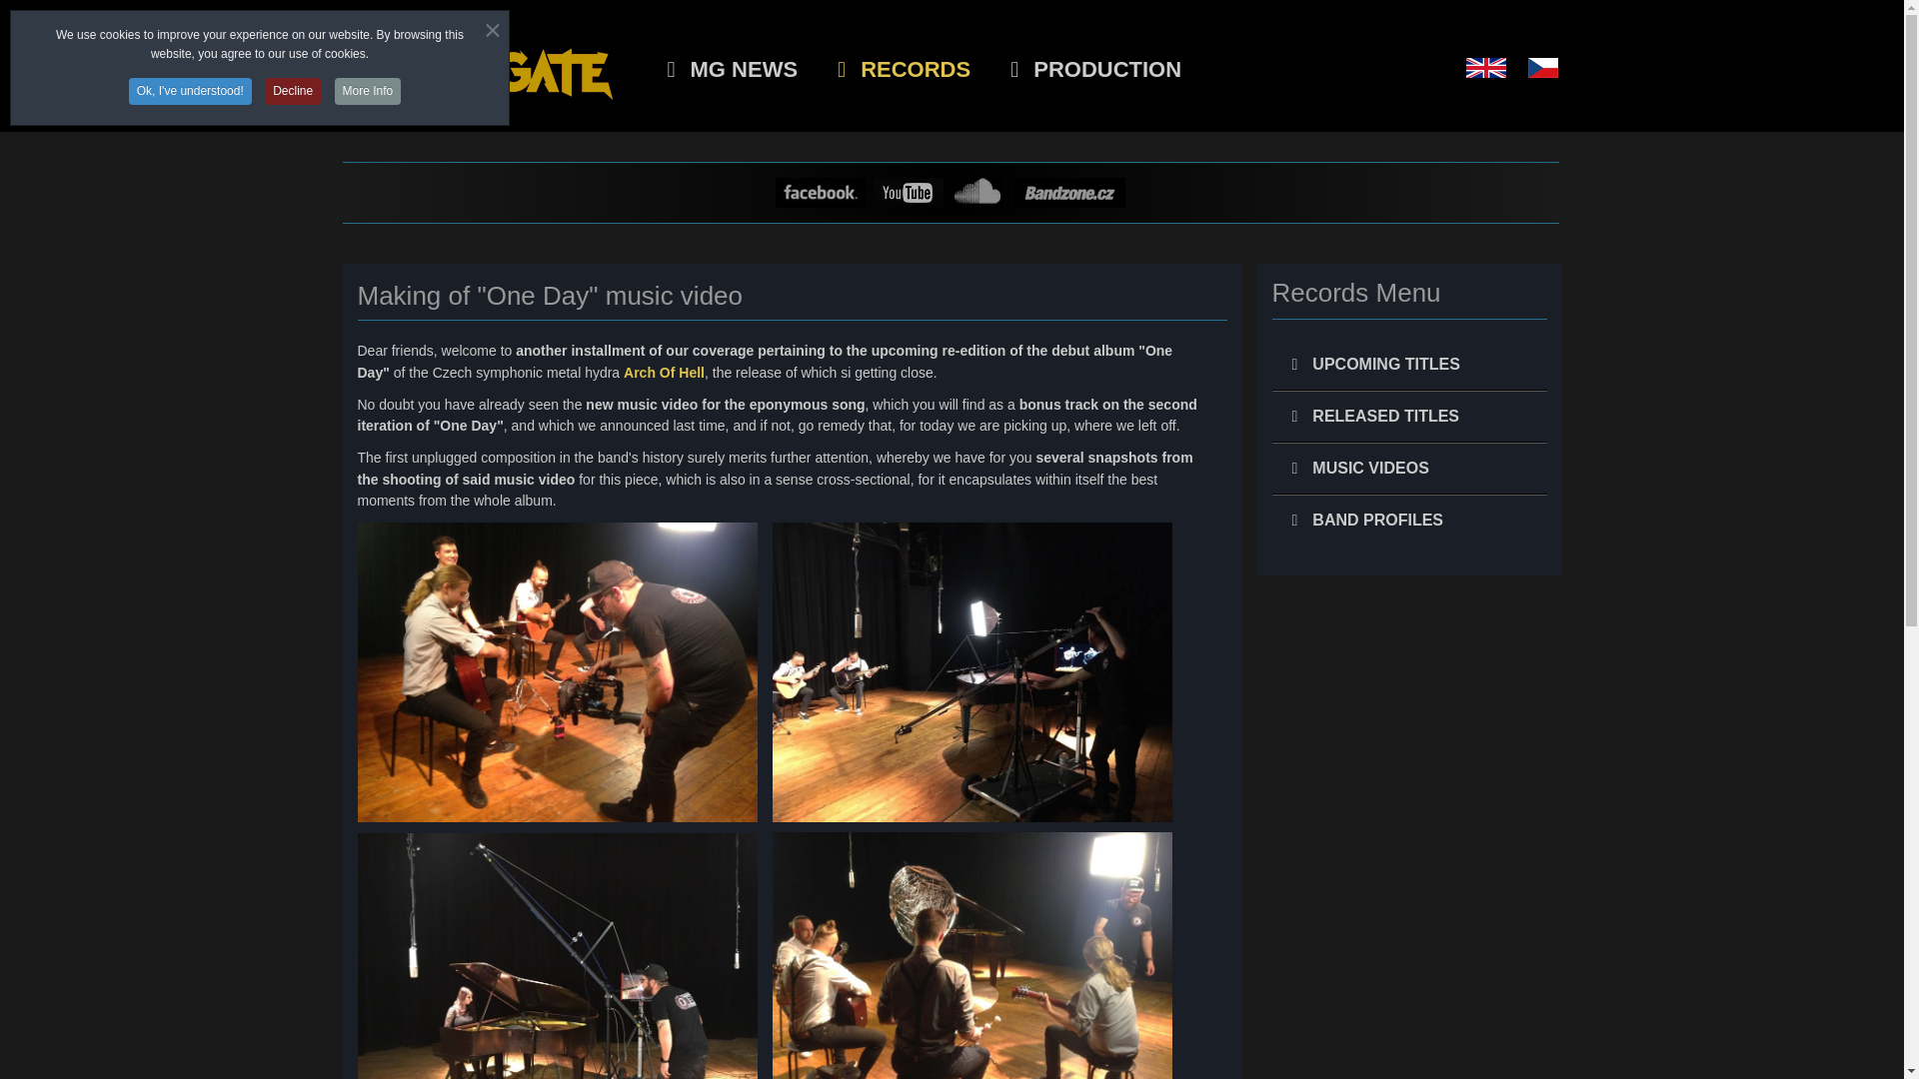 The width and height of the screenshot is (1919, 1079). What do you see at coordinates (190, 90) in the screenshot?
I see `Ok, I've understood!` at bounding box center [190, 90].